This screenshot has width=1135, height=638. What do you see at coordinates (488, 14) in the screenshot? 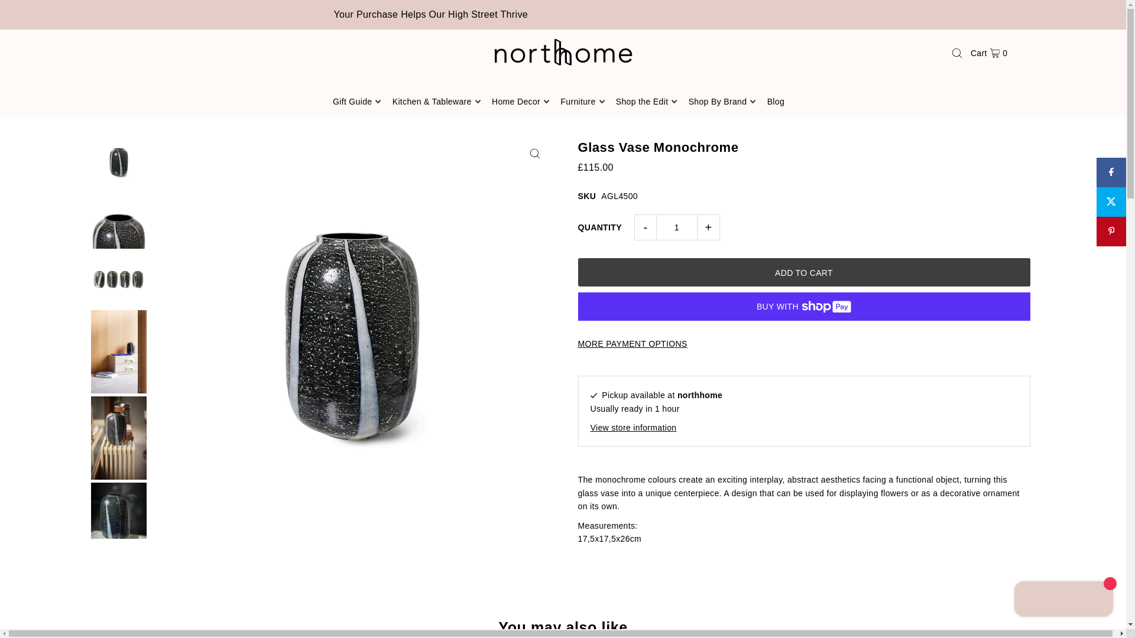
I see `Your Purchase Helps Our High Street Thrive` at bounding box center [488, 14].